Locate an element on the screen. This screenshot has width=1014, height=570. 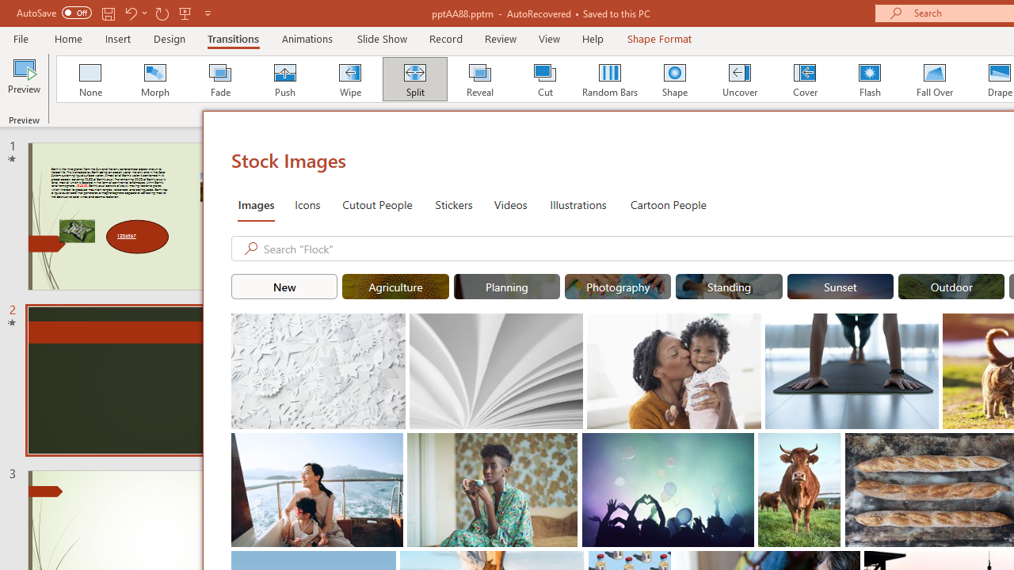
View is located at coordinates (549, 38).